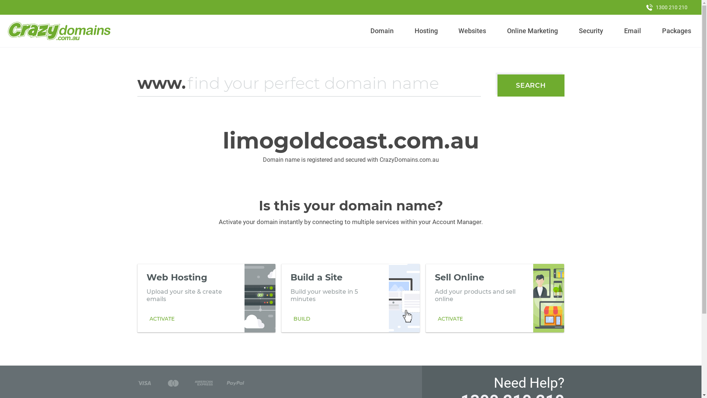 This screenshot has width=707, height=398. What do you see at coordinates (382, 31) in the screenshot?
I see `Domain` at bounding box center [382, 31].